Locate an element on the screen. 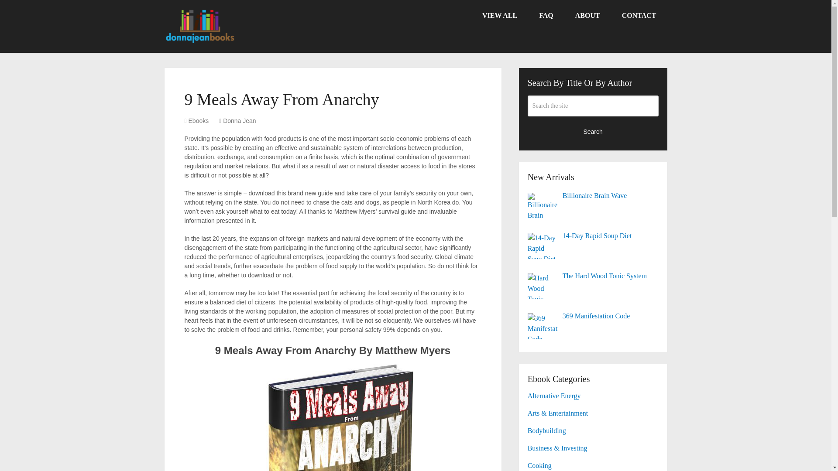 This screenshot has height=471, width=838. 369 Manifestation Code is located at coordinates (593, 316).